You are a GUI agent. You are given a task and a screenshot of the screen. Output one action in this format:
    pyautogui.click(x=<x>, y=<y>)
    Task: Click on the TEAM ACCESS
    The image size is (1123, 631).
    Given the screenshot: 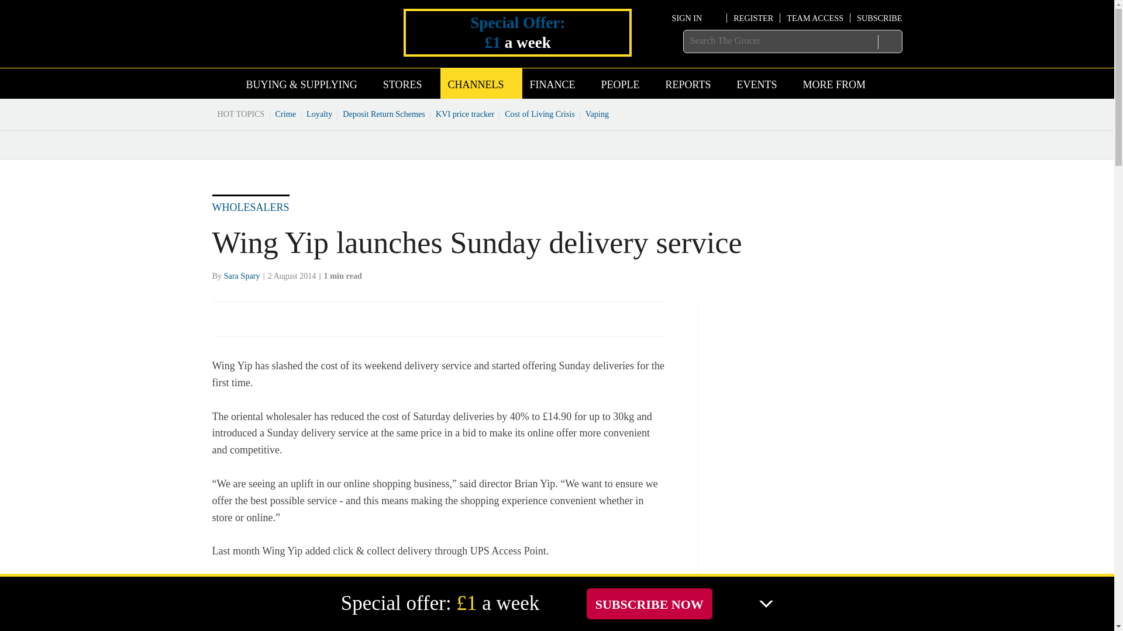 What is the action you would take?
    pyautogui.click(x=815, y=18)
    